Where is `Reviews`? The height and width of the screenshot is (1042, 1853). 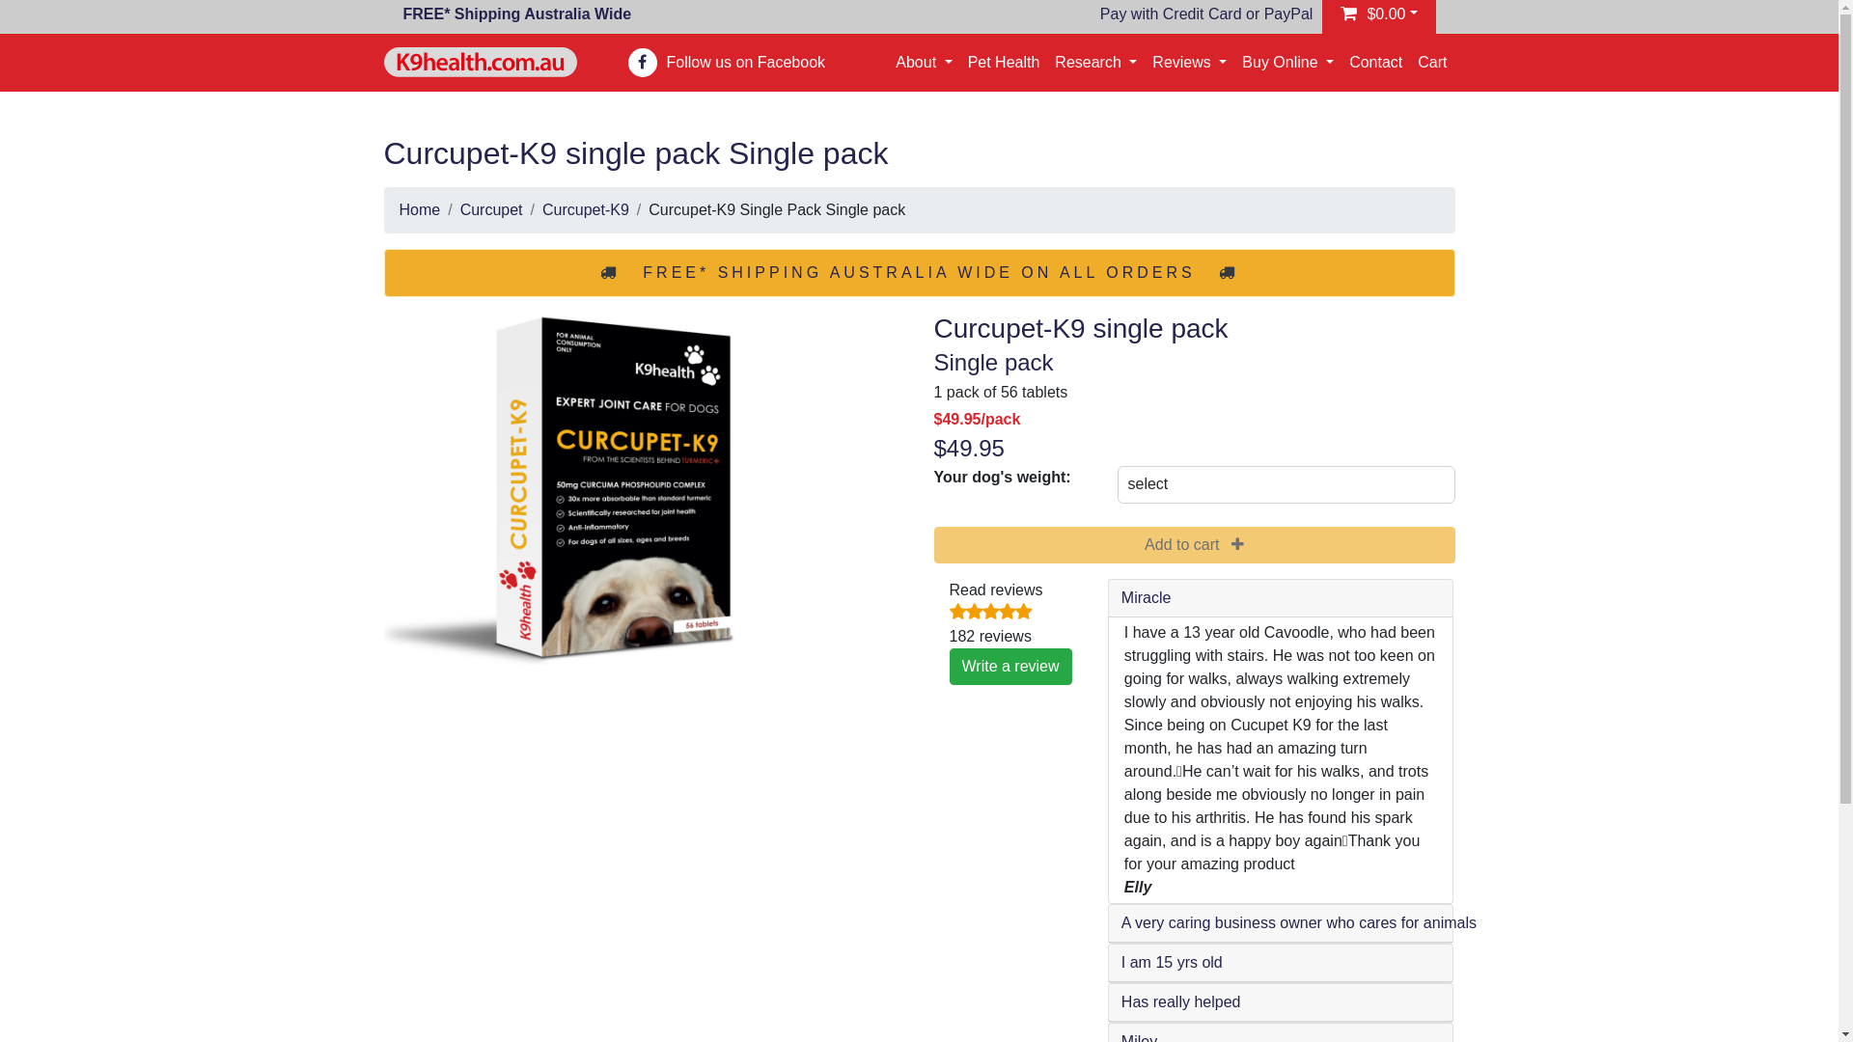
Reviews is located at coordinates (1189, 63).